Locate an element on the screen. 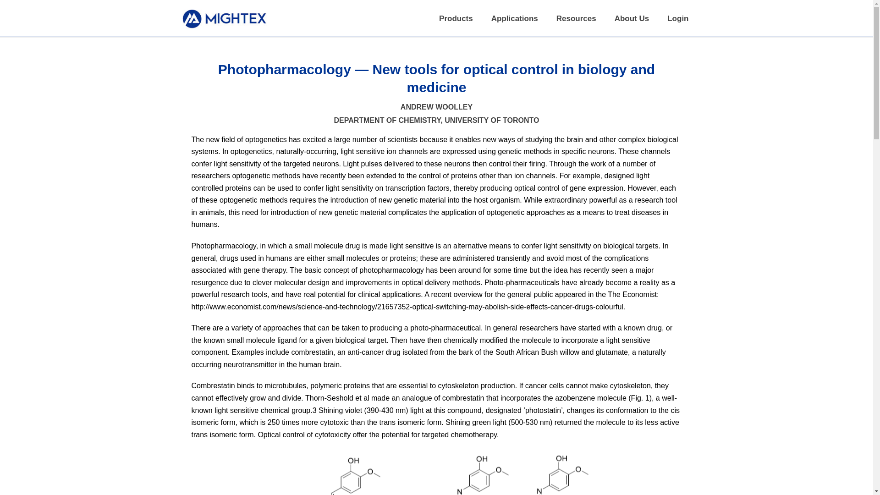 This screenshot has height=495, width=880. Login is located at coordinates (678, 18).